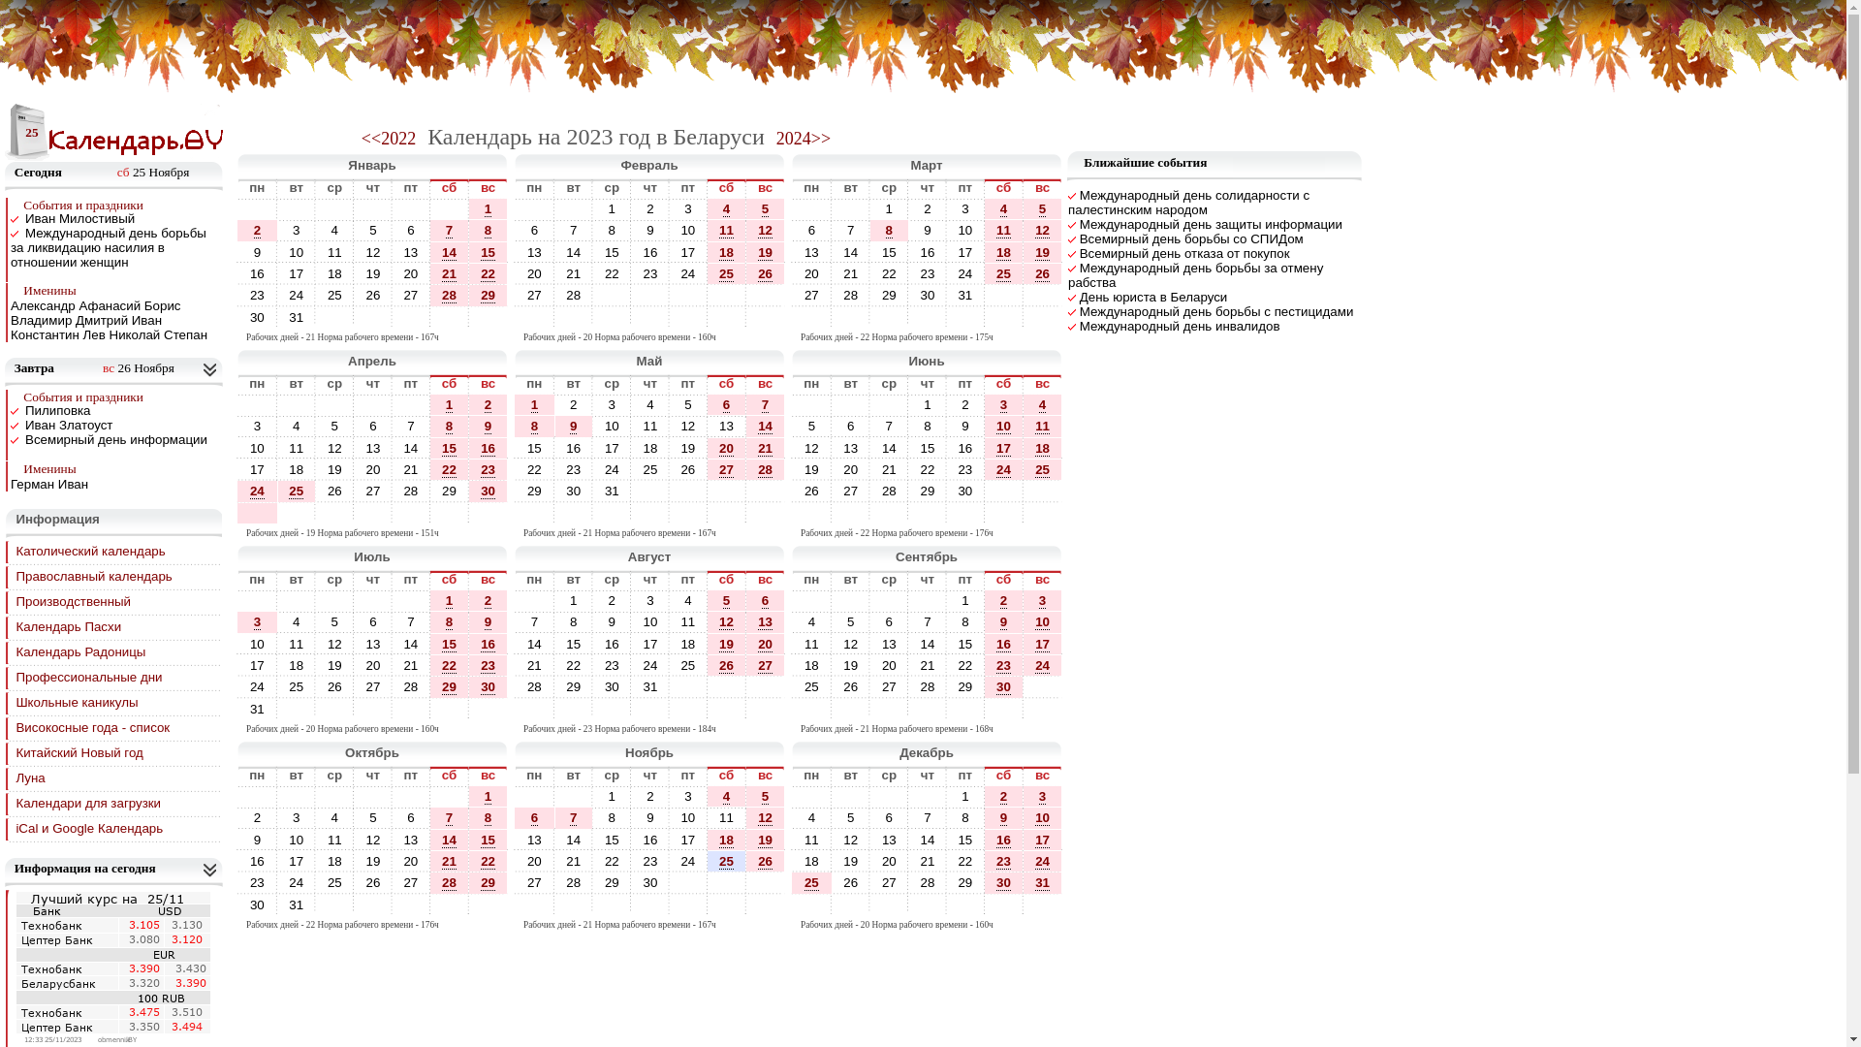 This screenshot has width=1861, height=1047. Describe the element at coordinates (574, 427) in the screenshot. I see `9` at that location.